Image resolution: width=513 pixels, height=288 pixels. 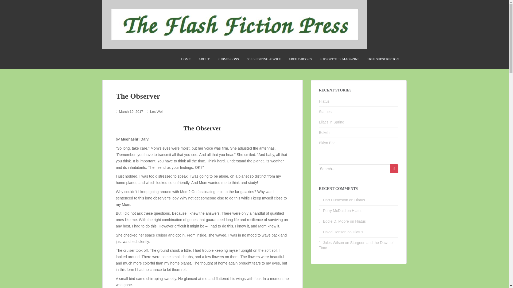 What do you see at coordinates (356, 245) in the screenshot?
I see `Sturgeon and the Dawn of Time` at bounding box center [356, 245].